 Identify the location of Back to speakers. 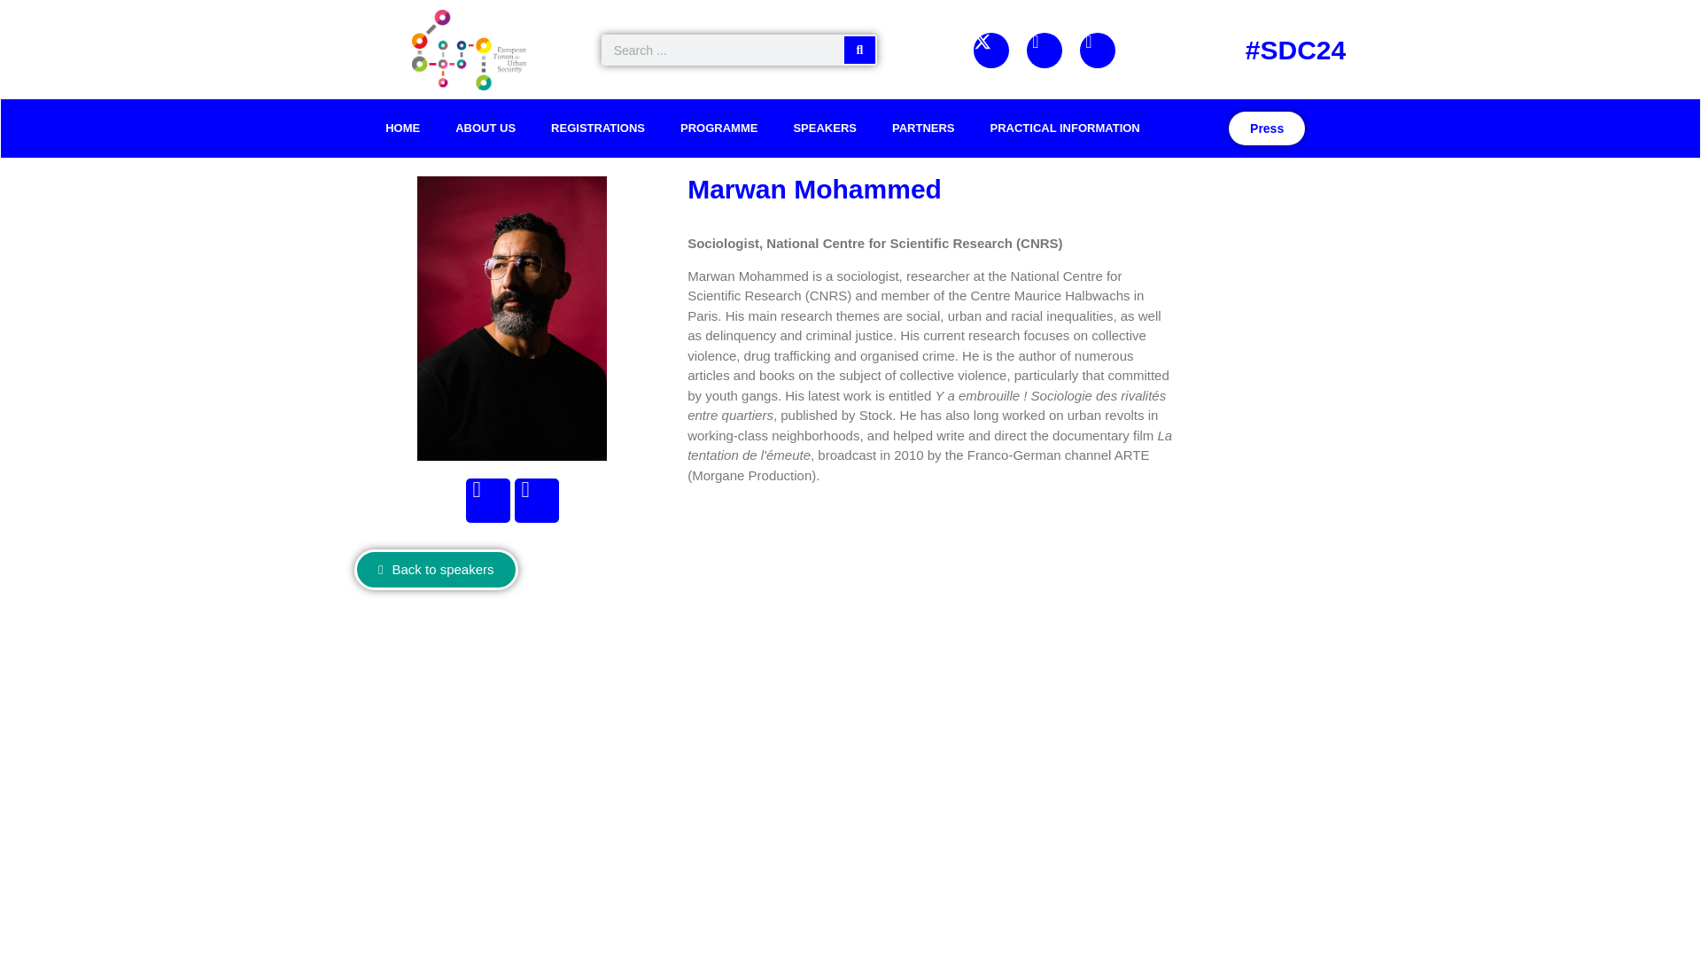
(436, 569).